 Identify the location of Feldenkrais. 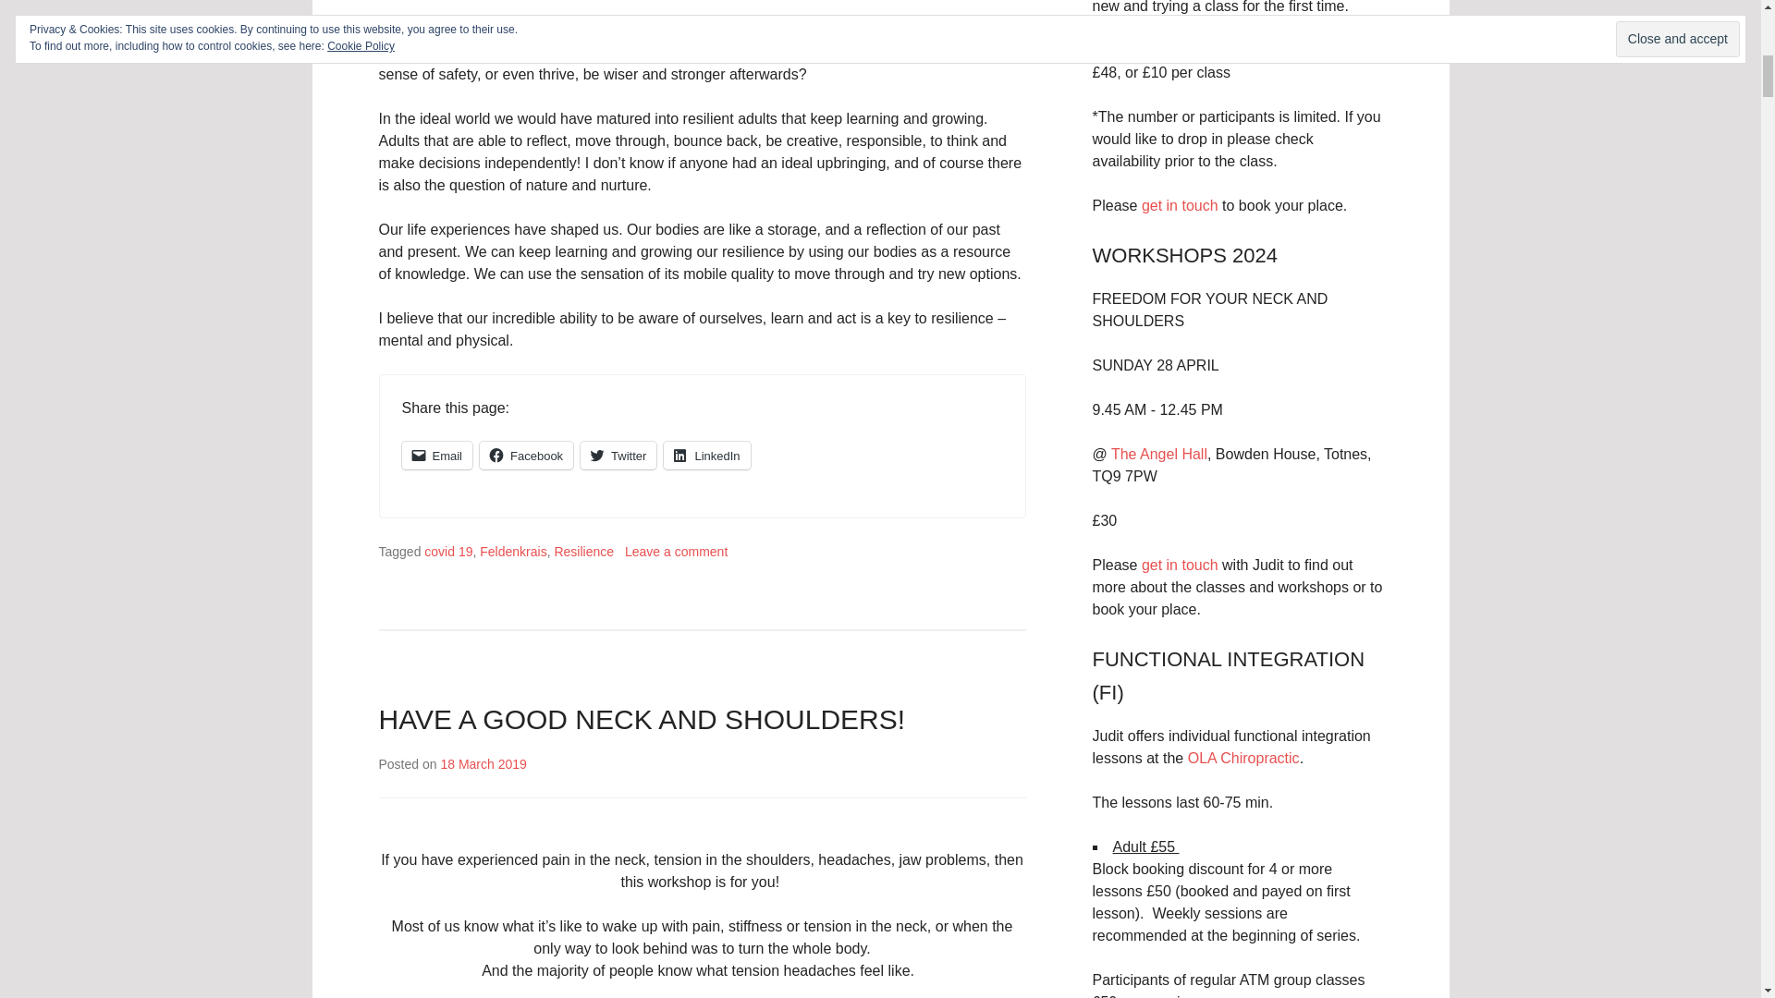
(512, 551).